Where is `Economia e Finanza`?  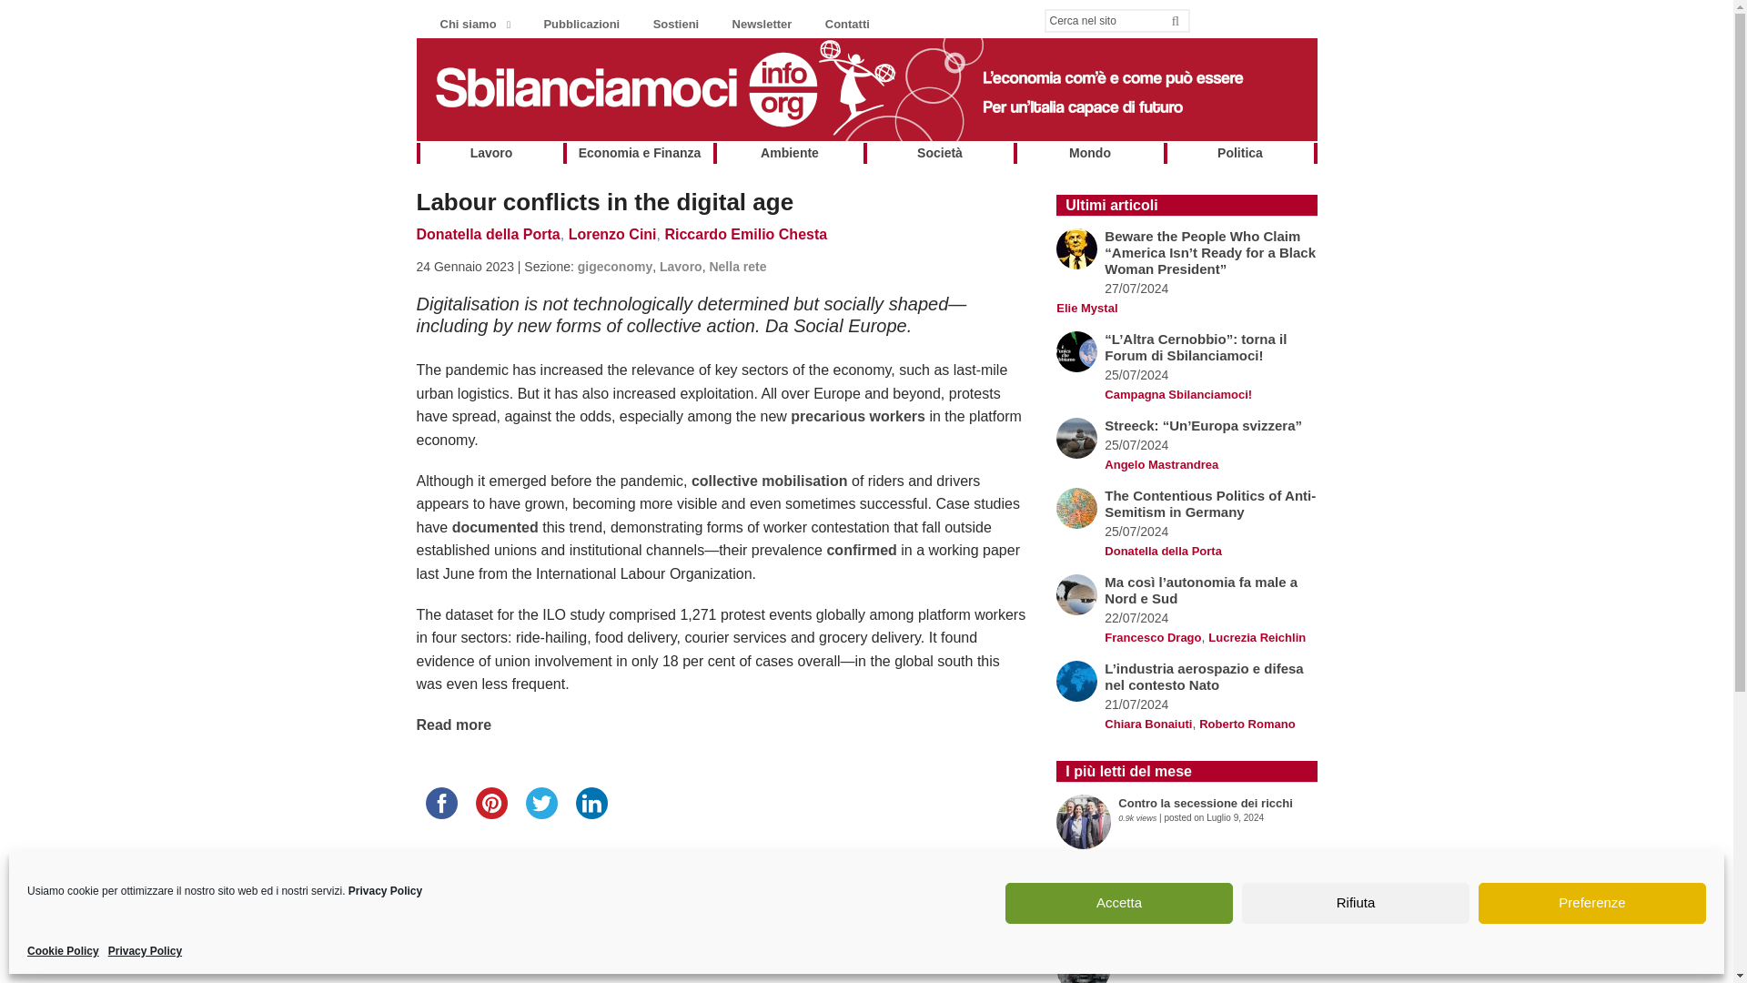
Economia e Finanza is located at coordinates (639, 153).